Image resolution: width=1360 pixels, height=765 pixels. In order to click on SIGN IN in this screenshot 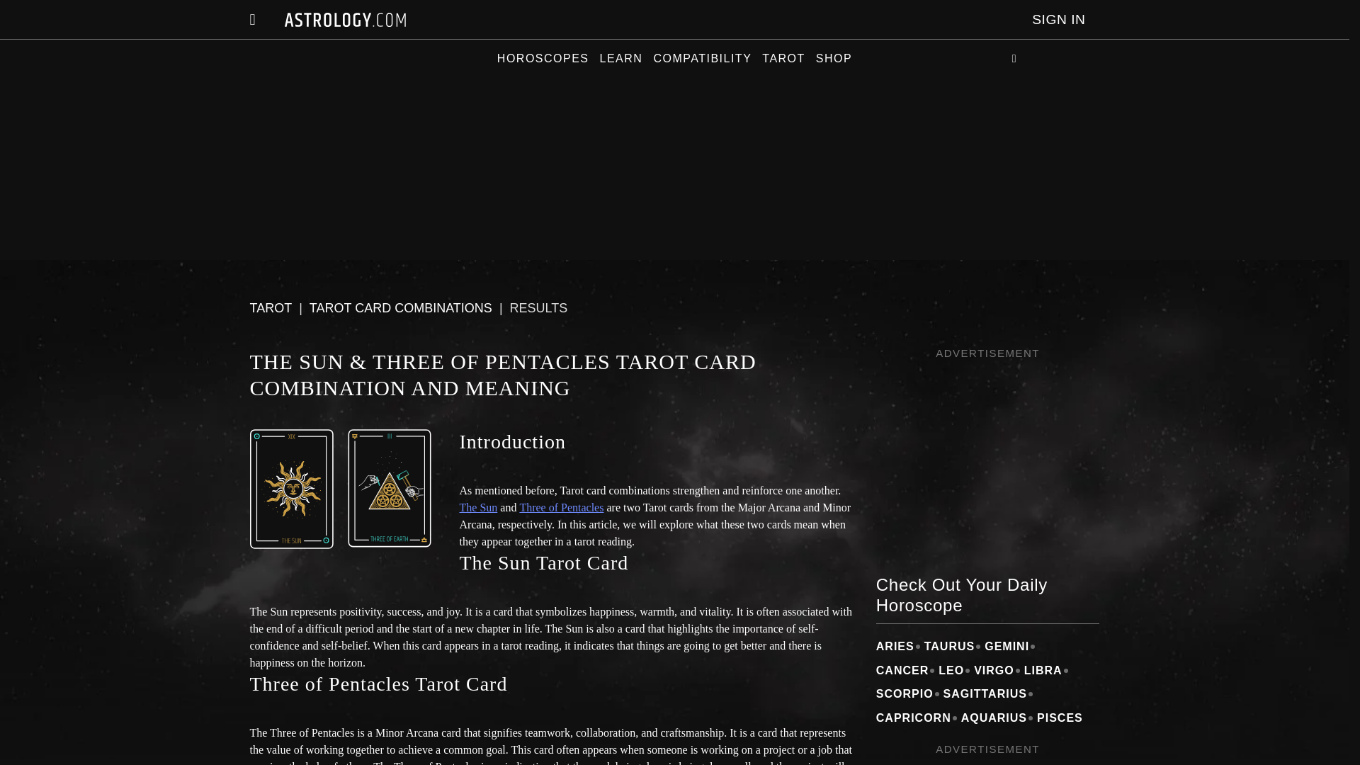, I will do `click(1058, 20)`.